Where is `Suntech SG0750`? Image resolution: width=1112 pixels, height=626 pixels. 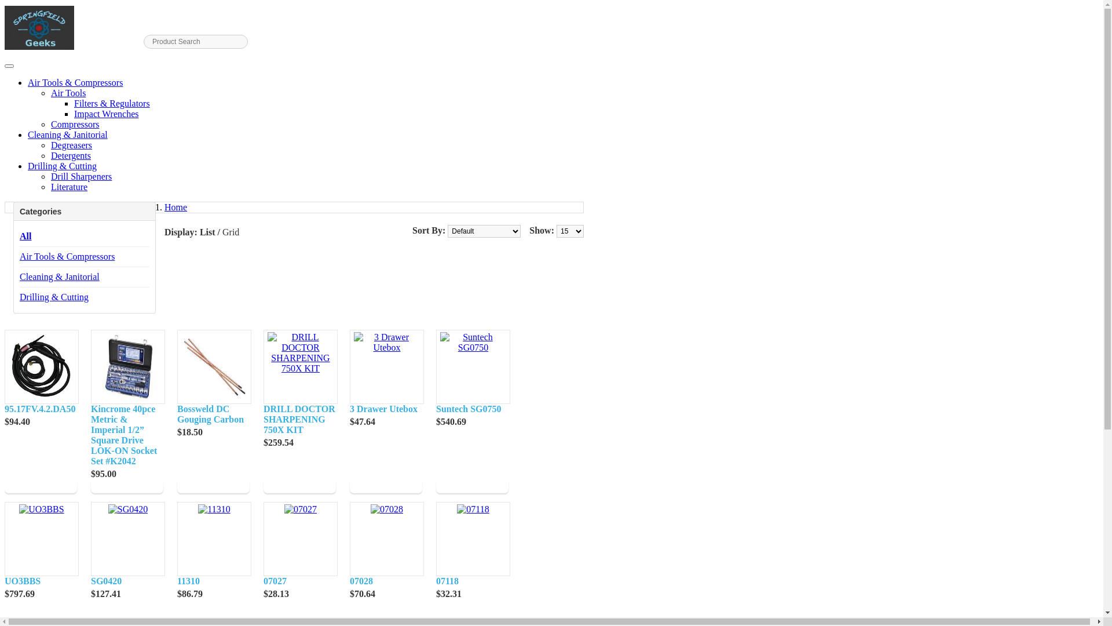 Suntech SG0750 is located at coordinates (474, 343).